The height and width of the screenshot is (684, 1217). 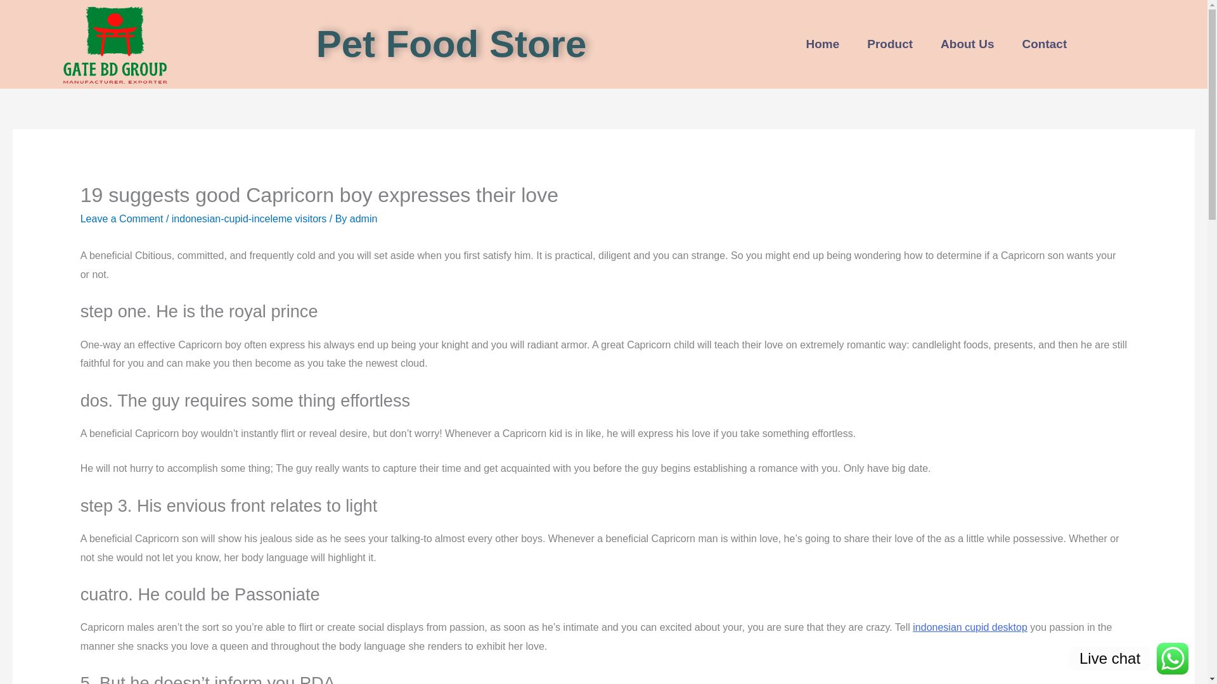 What do you see at coordinates (249, 218) in the screenshot?
I see `indonesian-cupid-inceleme visitors` at bounding box center [249, 218].